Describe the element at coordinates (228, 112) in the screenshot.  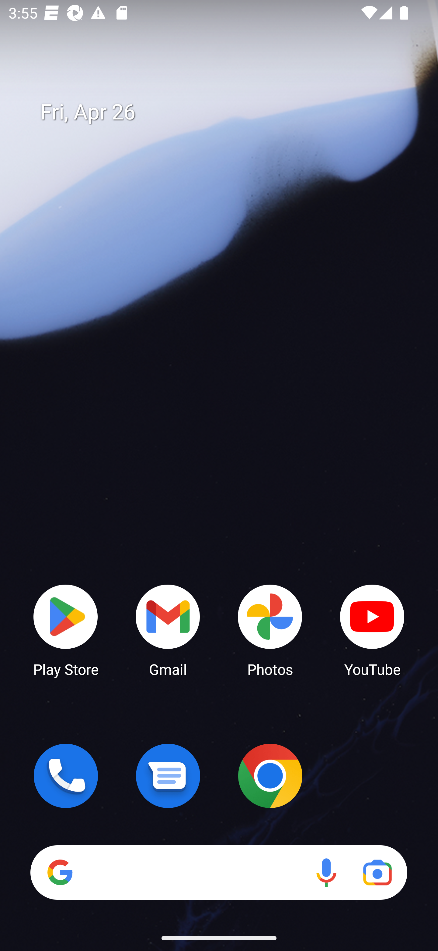
I see `Fri, Apr 26` at that location.